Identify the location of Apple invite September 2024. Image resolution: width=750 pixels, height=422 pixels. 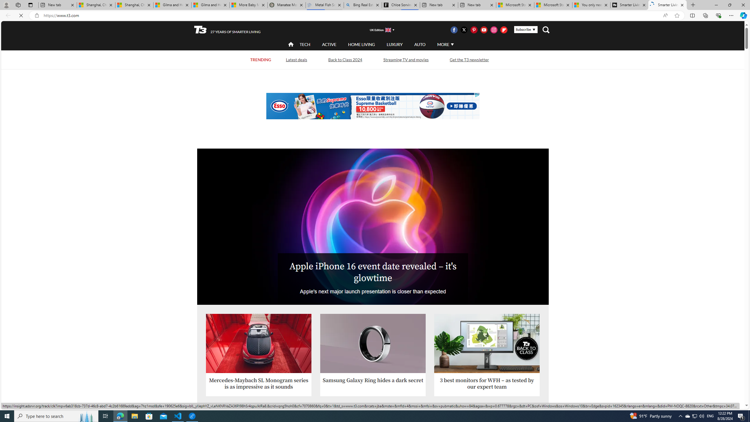
(373, 226).